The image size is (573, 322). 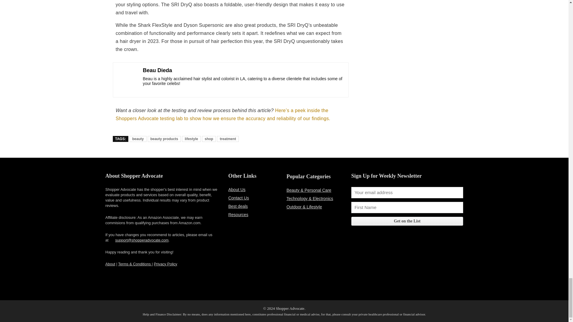 I want to click on Get on the List, so click(x=407, y=221).